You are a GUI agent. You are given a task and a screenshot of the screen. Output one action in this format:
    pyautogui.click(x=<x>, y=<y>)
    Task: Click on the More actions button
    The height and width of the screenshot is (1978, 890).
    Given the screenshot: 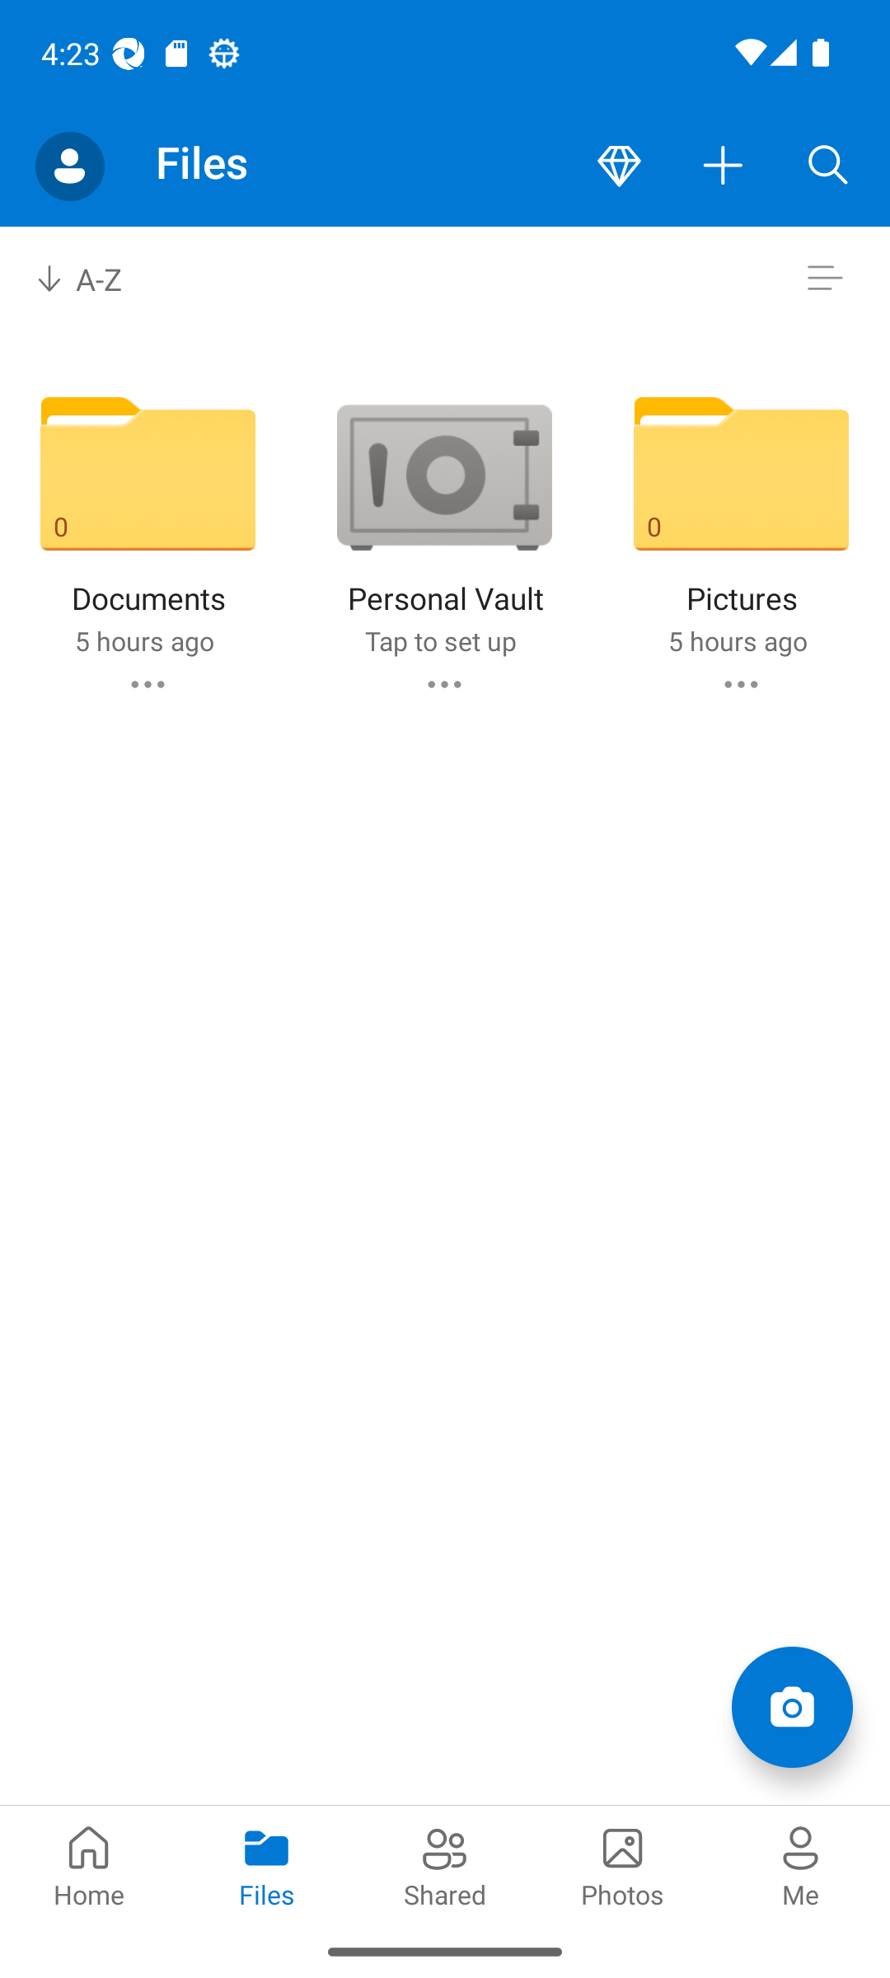 What is the action you would take?
    pyautogui.click(x=724, y=166)
    